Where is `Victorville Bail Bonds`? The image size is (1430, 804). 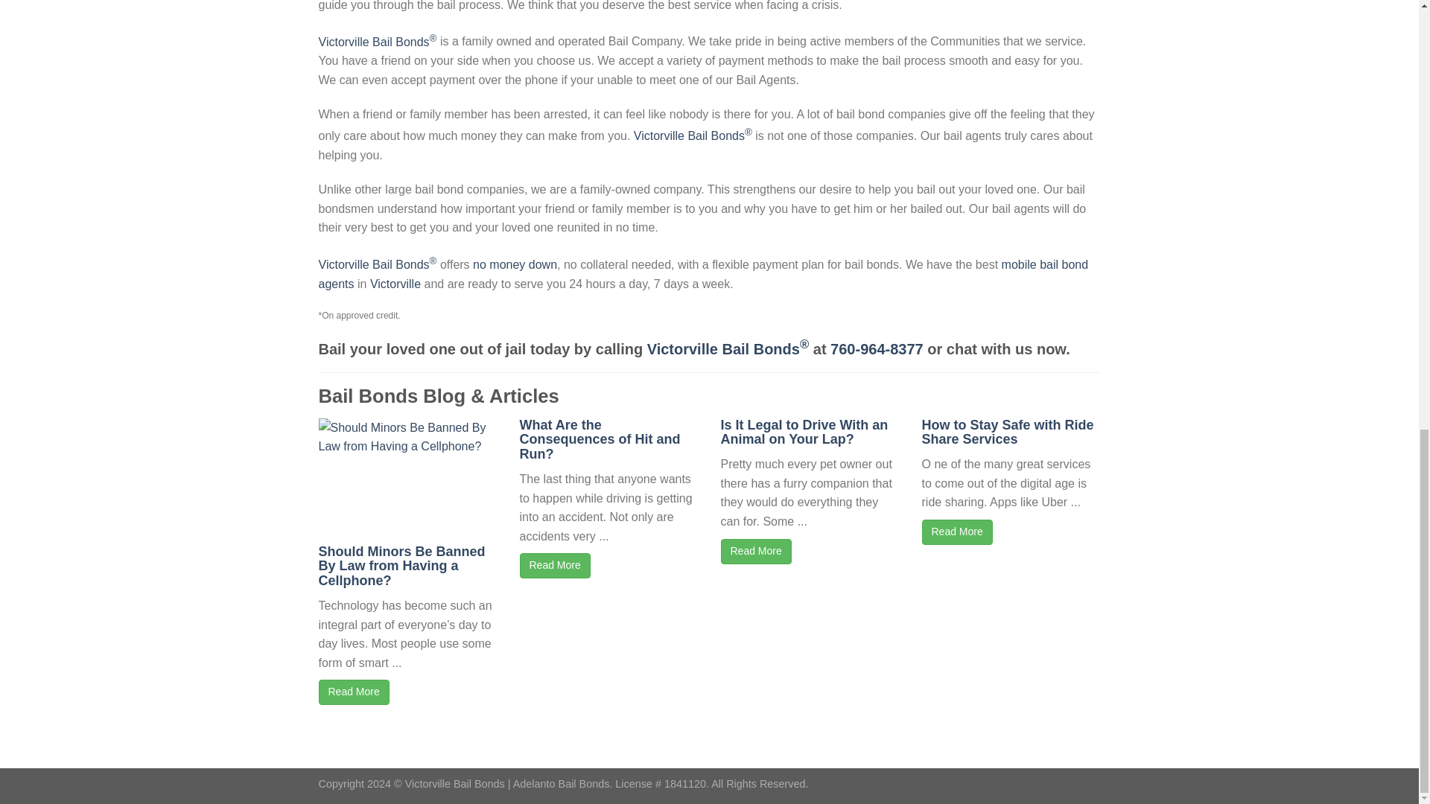 Victorville Bail Bonds is located at coordinates (378, 264).